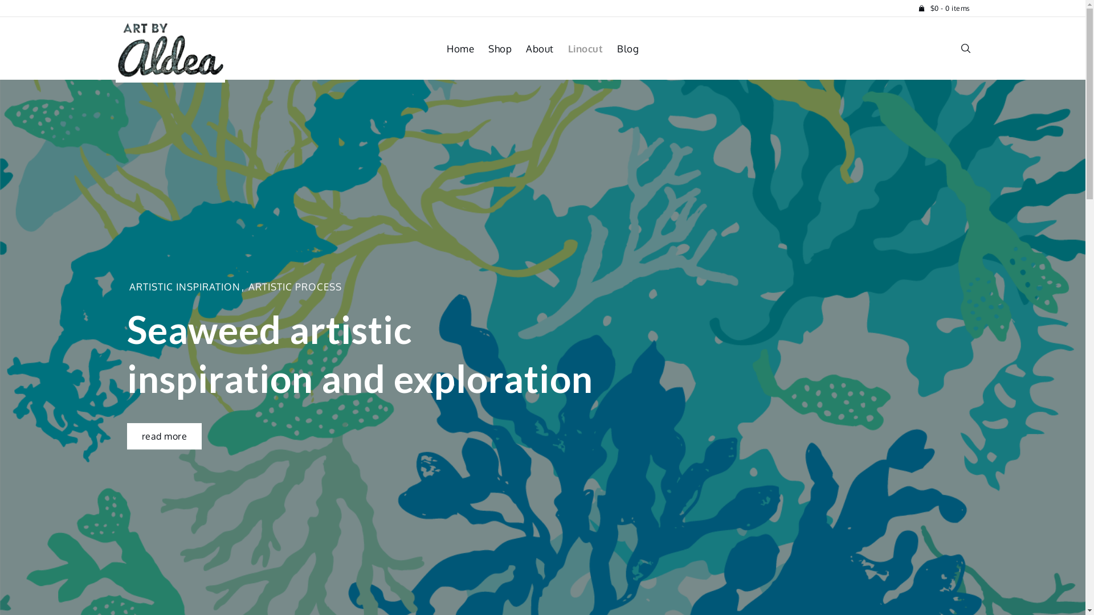 This screenshot has width=1094, height=615. I want to click on Blog, so click(628, 49).